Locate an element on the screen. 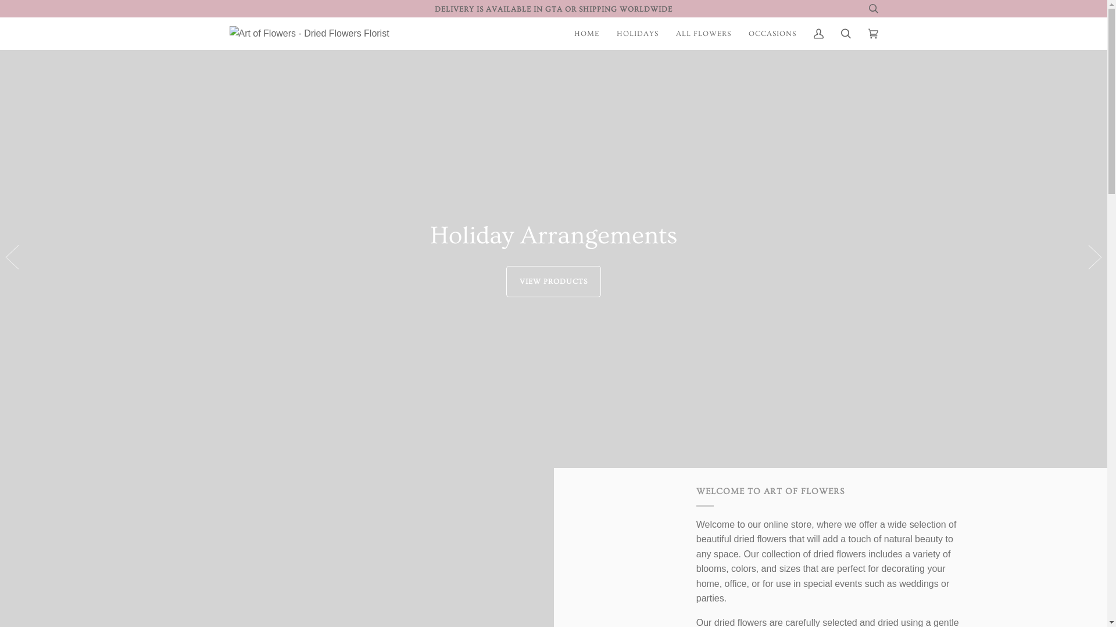 This screenshot has width=1116, height=627. My Account is located at coordinates (818, 34).